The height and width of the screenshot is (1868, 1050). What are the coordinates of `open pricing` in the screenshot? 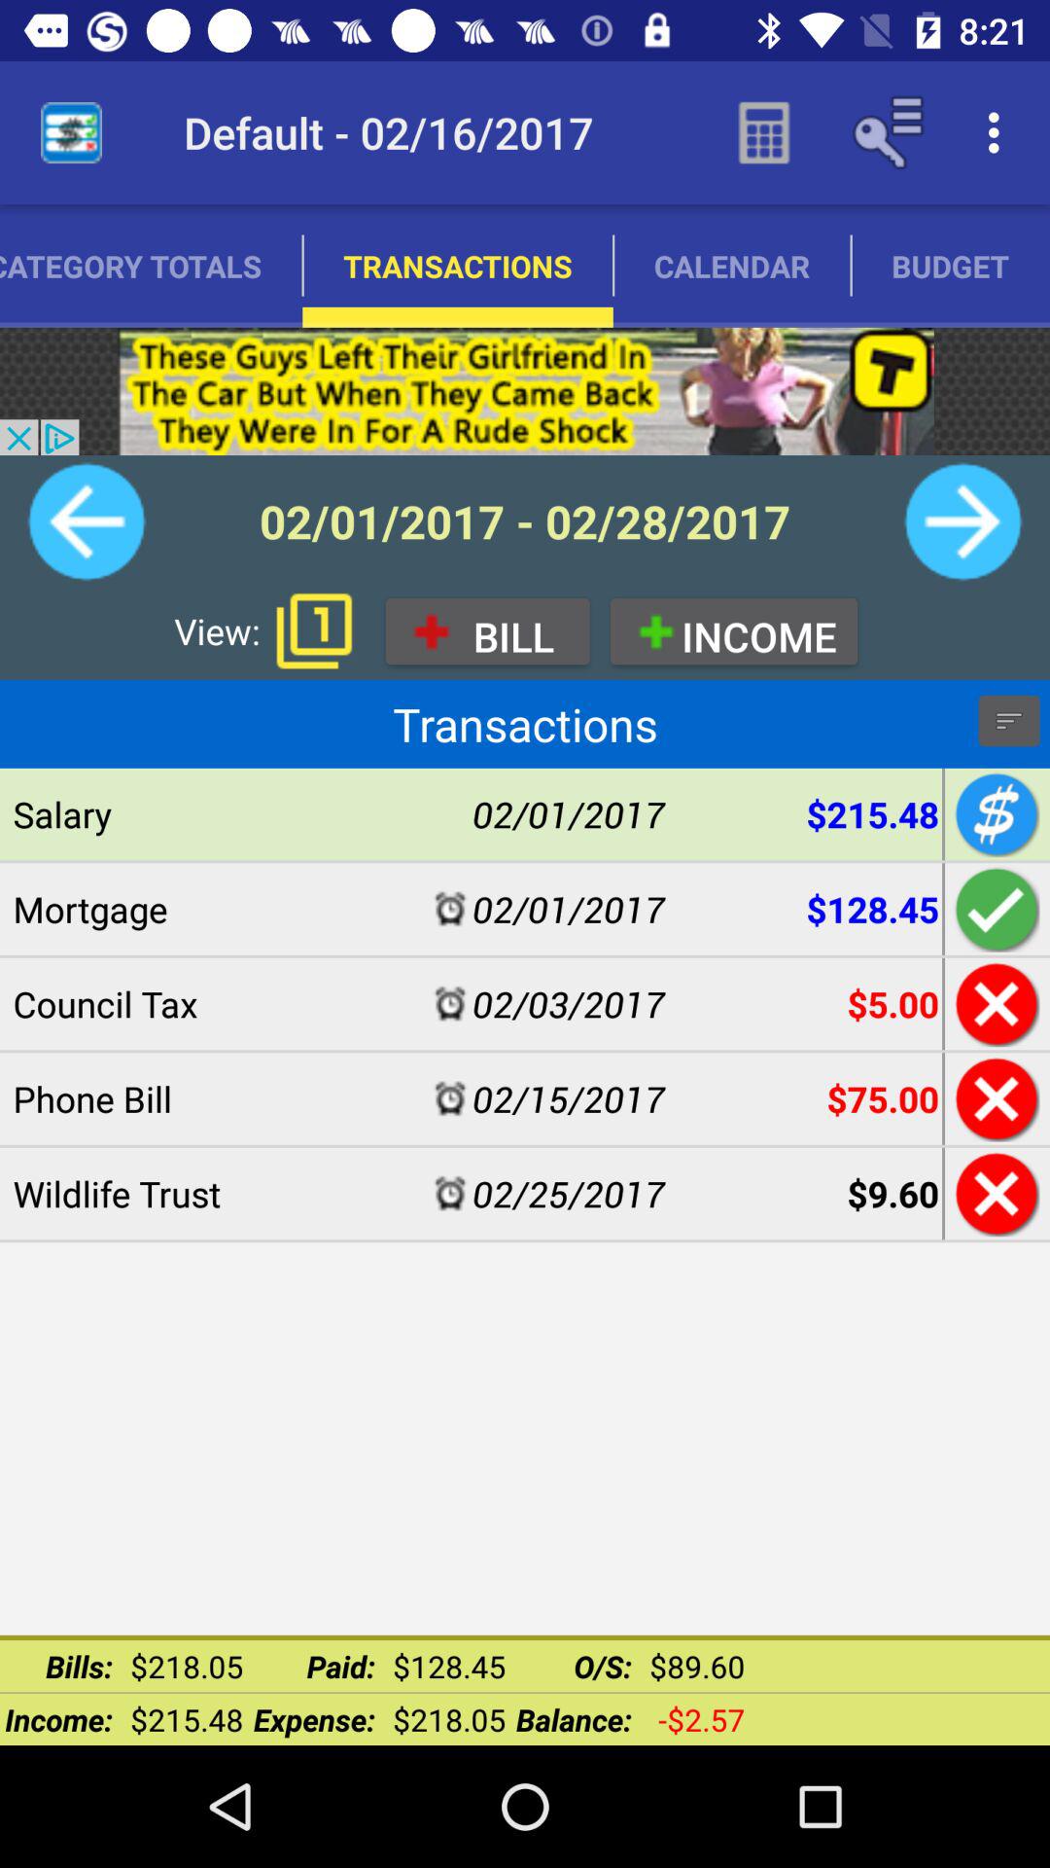 It's located at (994, 813).